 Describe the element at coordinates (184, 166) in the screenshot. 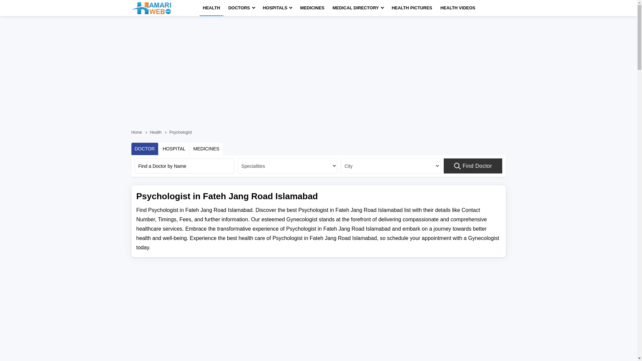

I see ` Find a Doctor by Name` at that location.